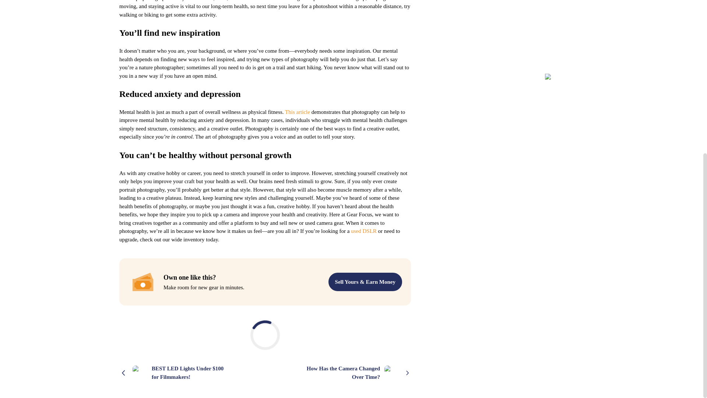  I want to click on This article, so click(298, 112).